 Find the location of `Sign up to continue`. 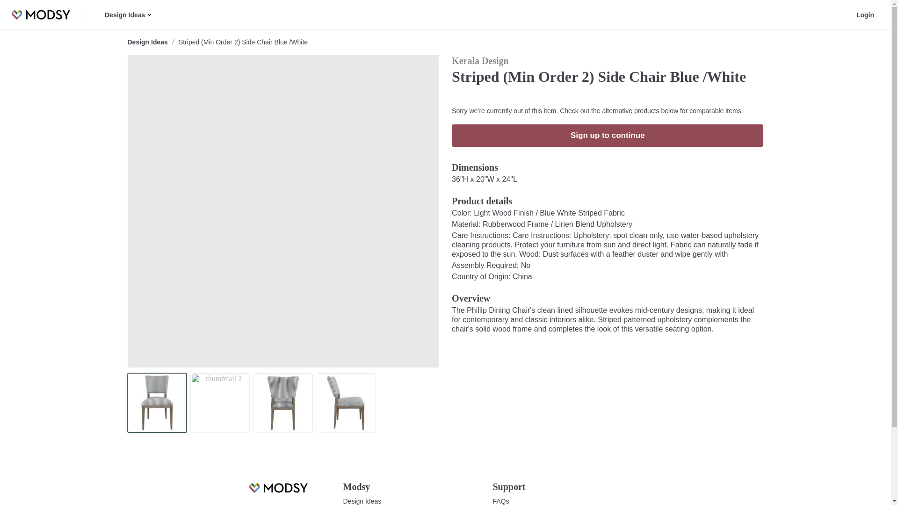

Sign up to continue is located at coordinates (607, 136).